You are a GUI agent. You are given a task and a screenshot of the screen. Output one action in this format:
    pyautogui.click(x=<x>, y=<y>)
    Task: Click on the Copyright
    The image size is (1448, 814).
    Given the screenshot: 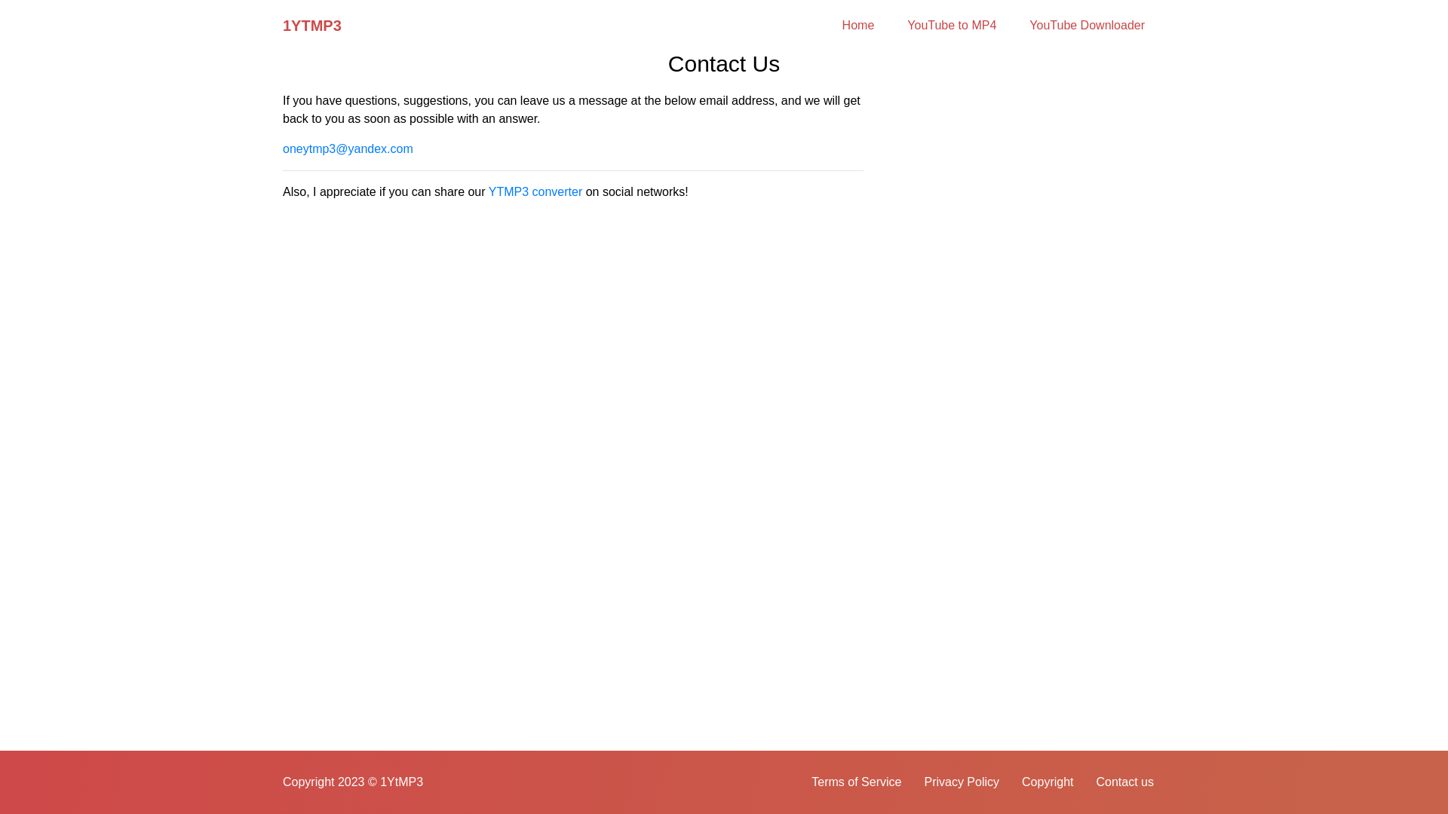 What is the action you would take?
    pyautogui.click(x=1048, y=782)
    